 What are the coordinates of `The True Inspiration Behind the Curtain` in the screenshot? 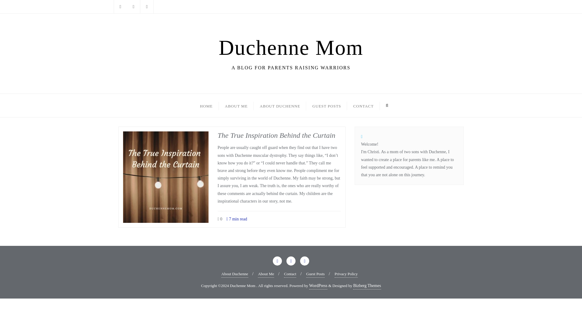 It's located at (276, 135).